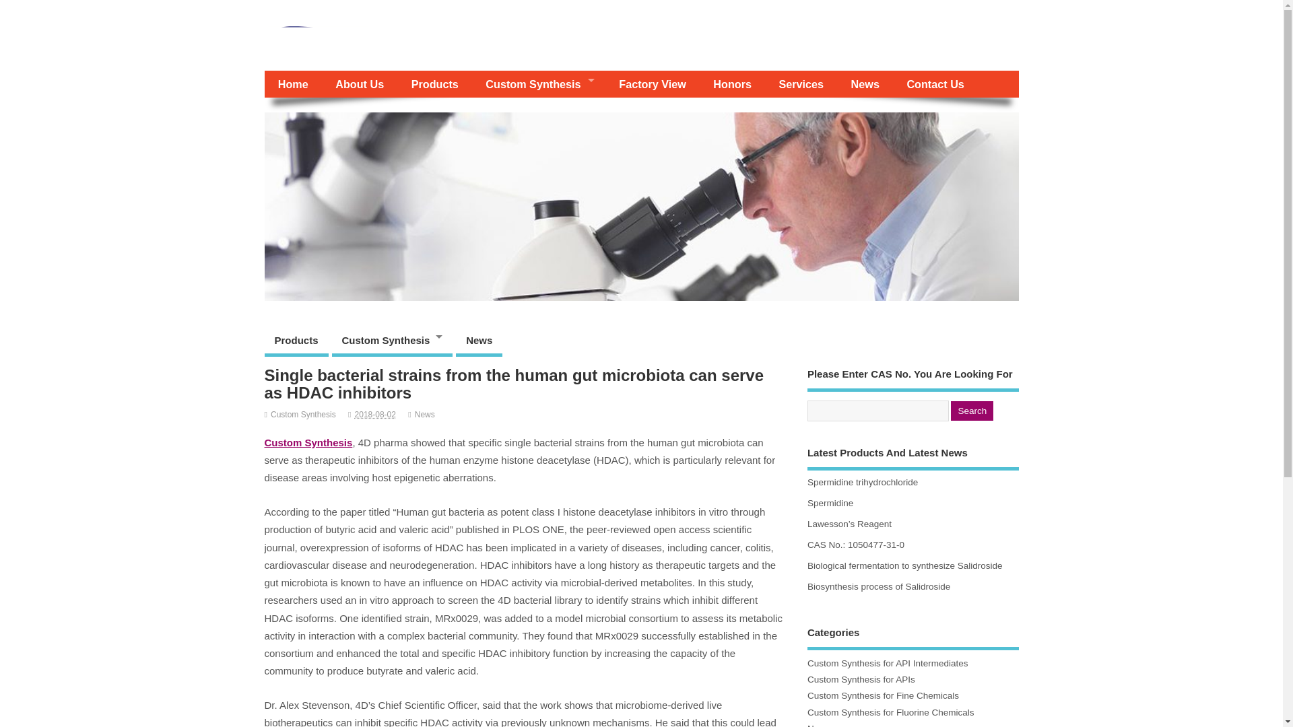 The height and width of the screenshot is (727, 1293). What do you see at coordinates (393, 342) in the screenshot?
I see `Custom Synthesis` at bounding box center [393, 342].